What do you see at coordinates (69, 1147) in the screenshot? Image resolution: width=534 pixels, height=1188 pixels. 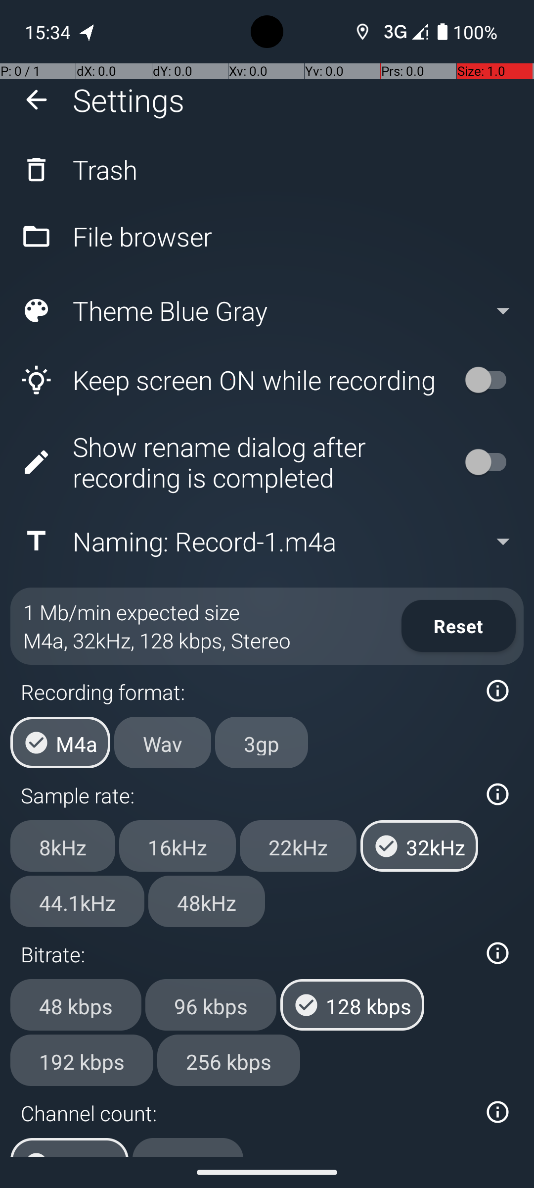 I see `Stereo` at bounding box center [69, 1147].